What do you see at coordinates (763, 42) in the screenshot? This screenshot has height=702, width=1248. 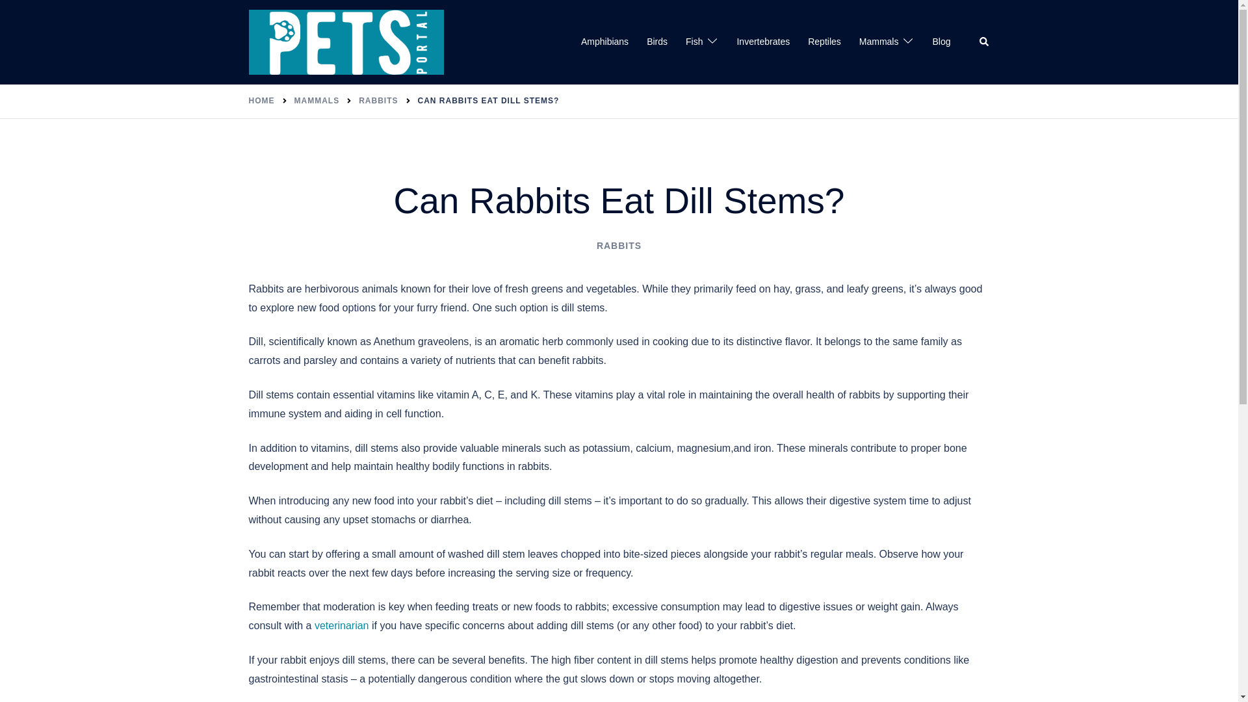 I see `Invertebrates` at bounding box center [763, 42].